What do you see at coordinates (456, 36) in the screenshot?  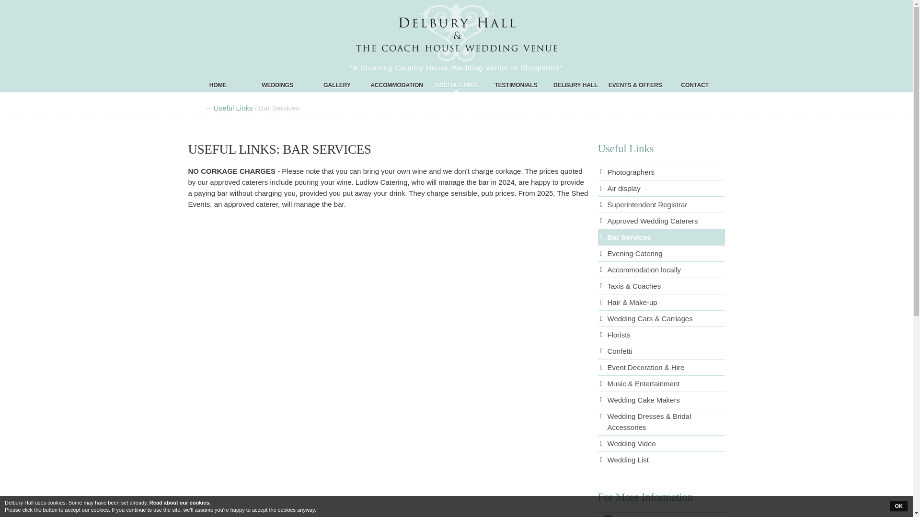 I see `Delbury Hall` at bounding box center [456, 36].